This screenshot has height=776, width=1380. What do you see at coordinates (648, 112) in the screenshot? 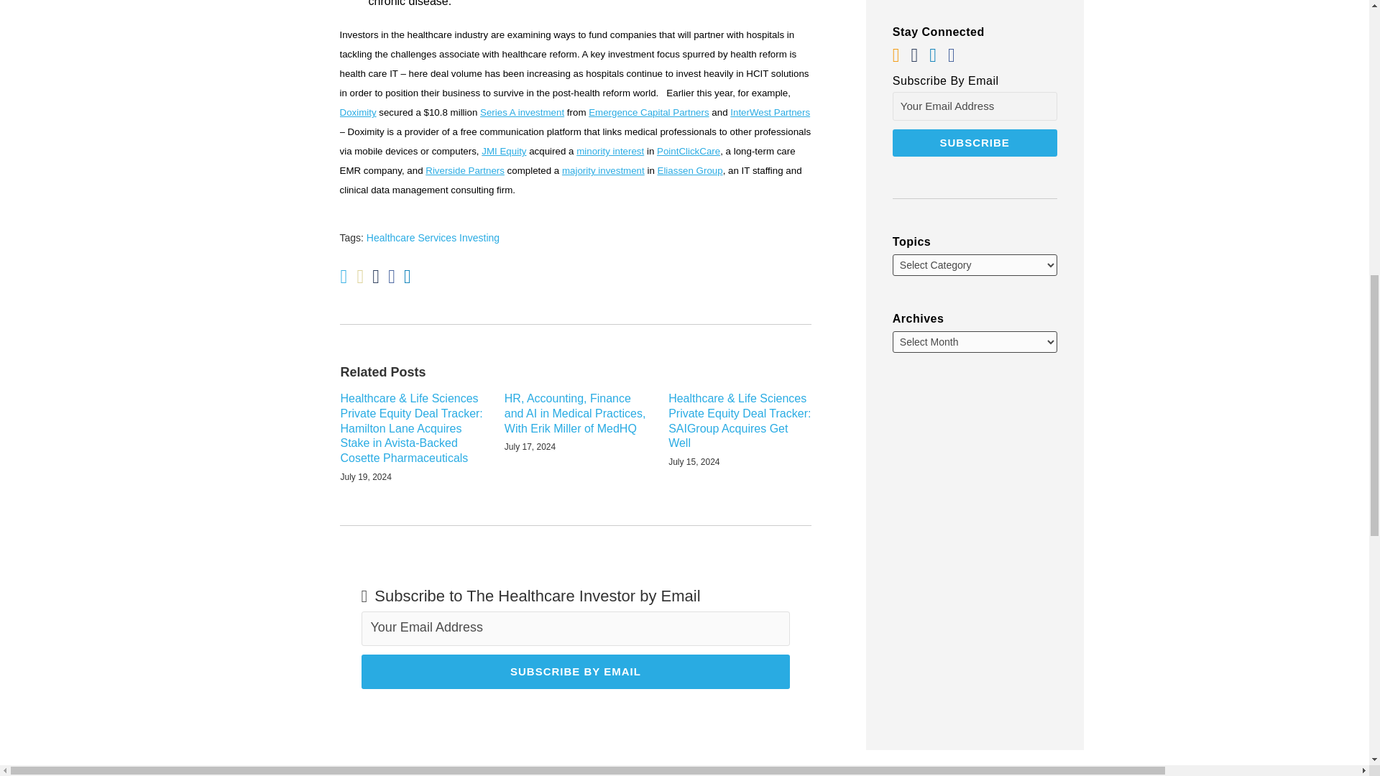
I see `Emergence Capital Partners` at bounding box center [648, 112].